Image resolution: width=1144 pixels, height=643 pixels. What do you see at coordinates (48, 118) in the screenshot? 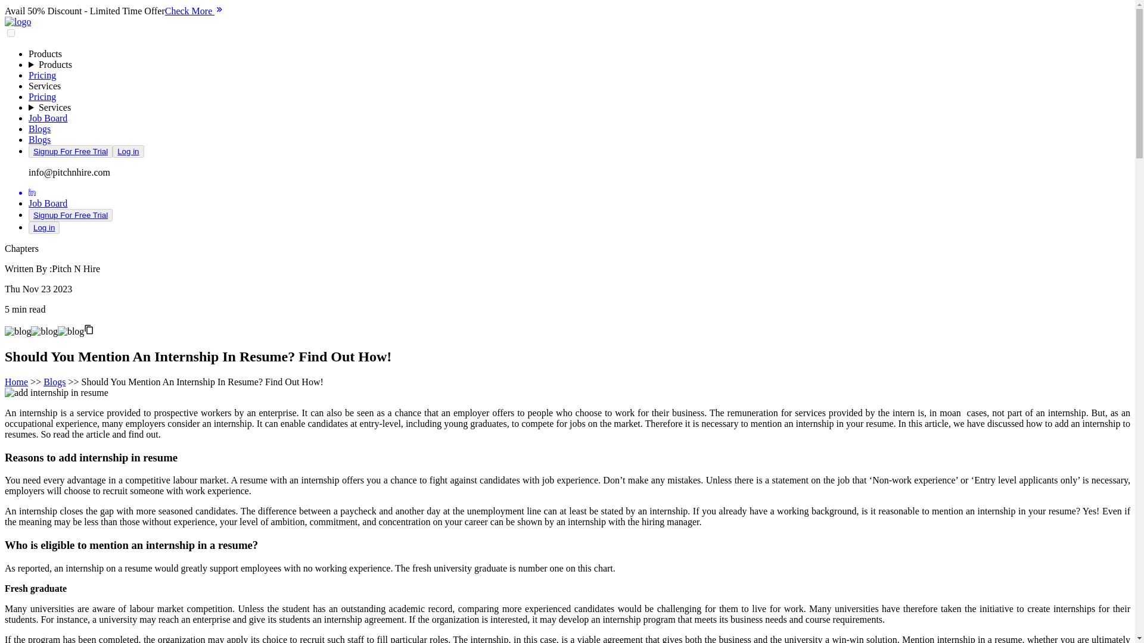
I see `Job Board` at bounding box center [48, 118].